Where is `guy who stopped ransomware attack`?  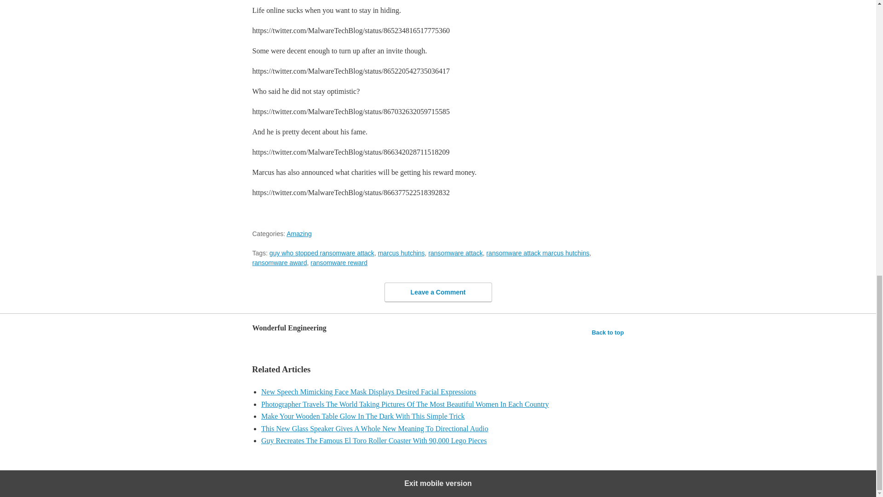 guy who stopped ransomware attack is located at coordinates (322, 253).